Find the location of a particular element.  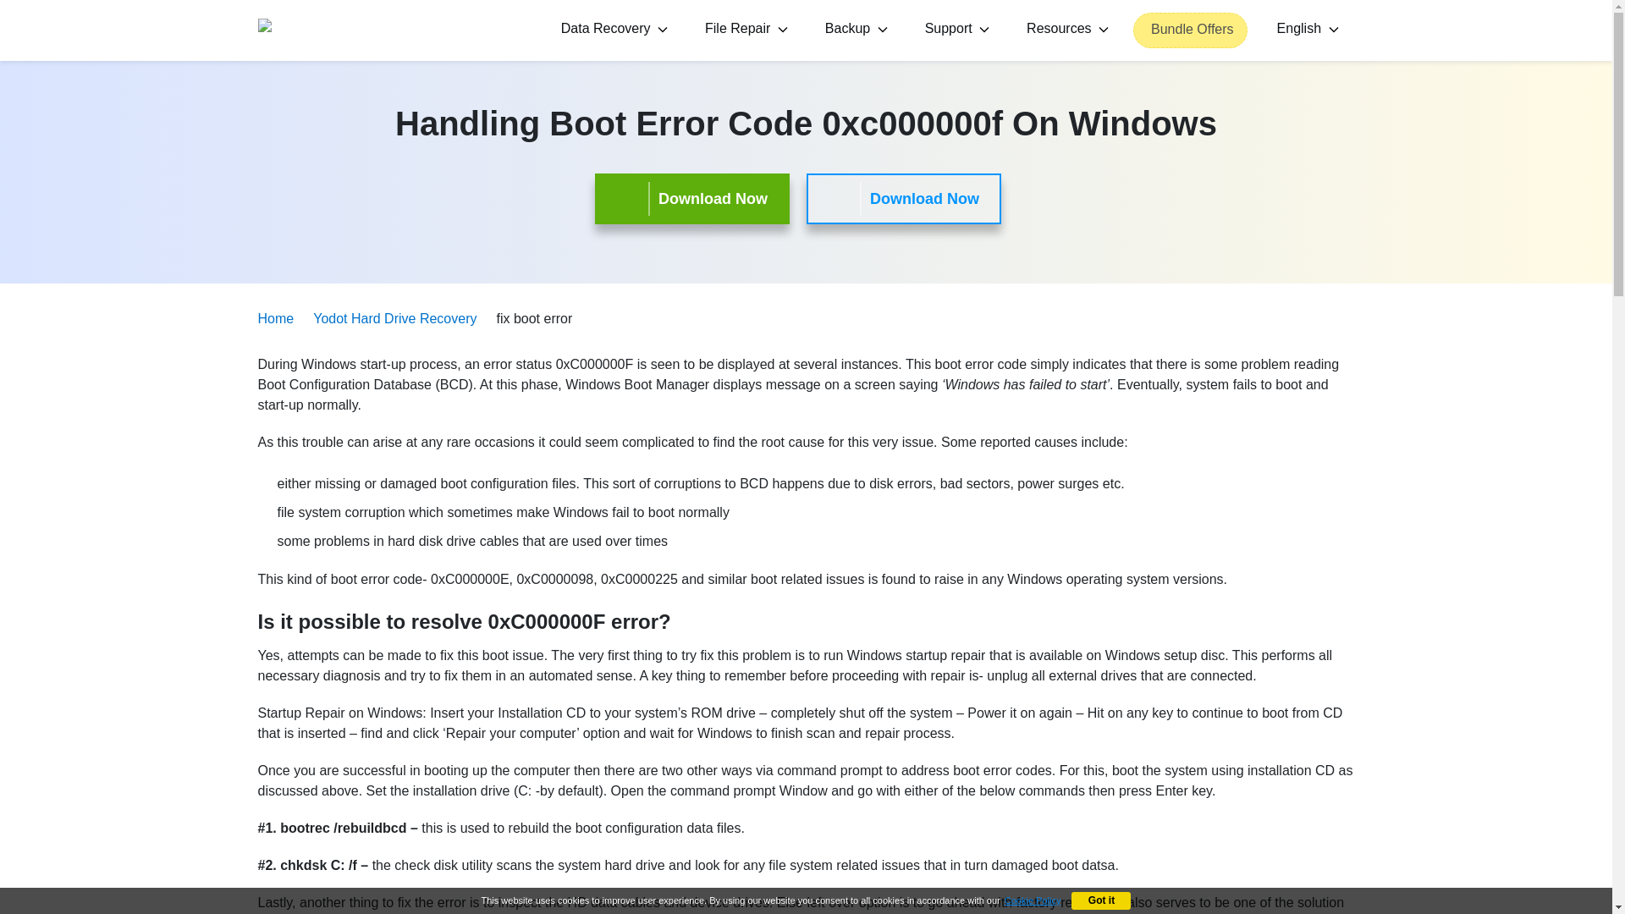

File Repair is located at coordinates (743, 30).